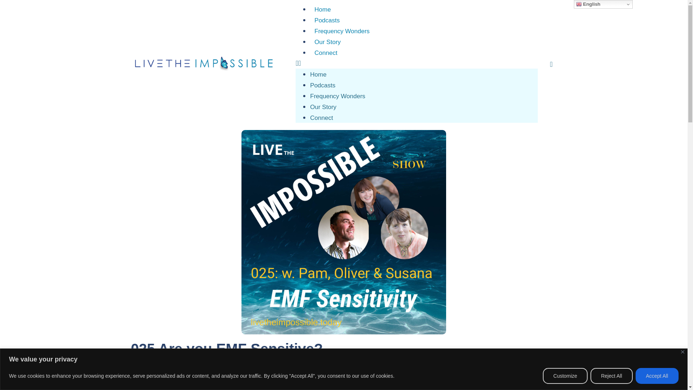 Image resolution: width=693 pixels, height=390 pixels. Describe the element at coordinates (342, 31) in the screenshot. I see `Frequency Wonders` at that location.